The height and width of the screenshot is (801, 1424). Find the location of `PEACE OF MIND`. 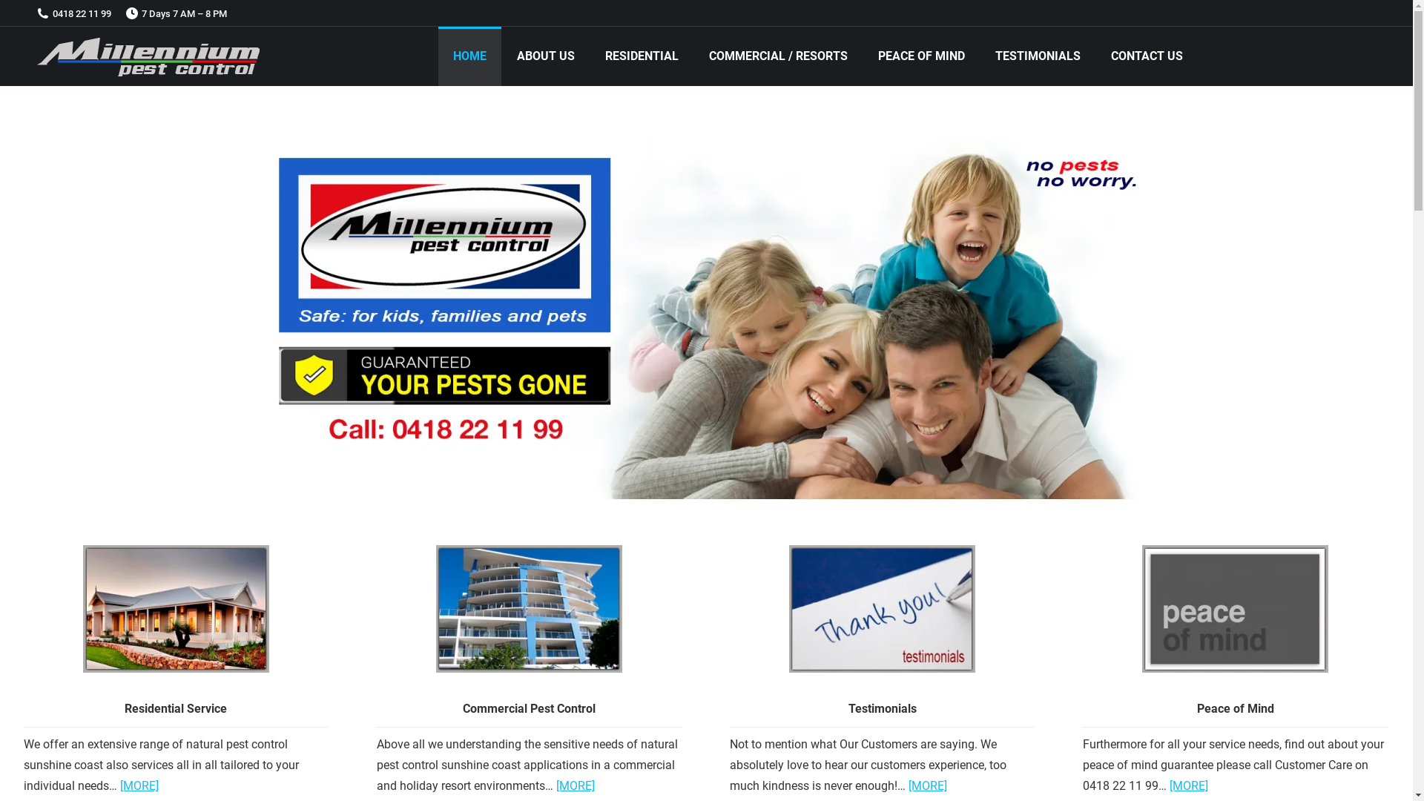

PEACE OF MIND is located at coordinates (921, 56).